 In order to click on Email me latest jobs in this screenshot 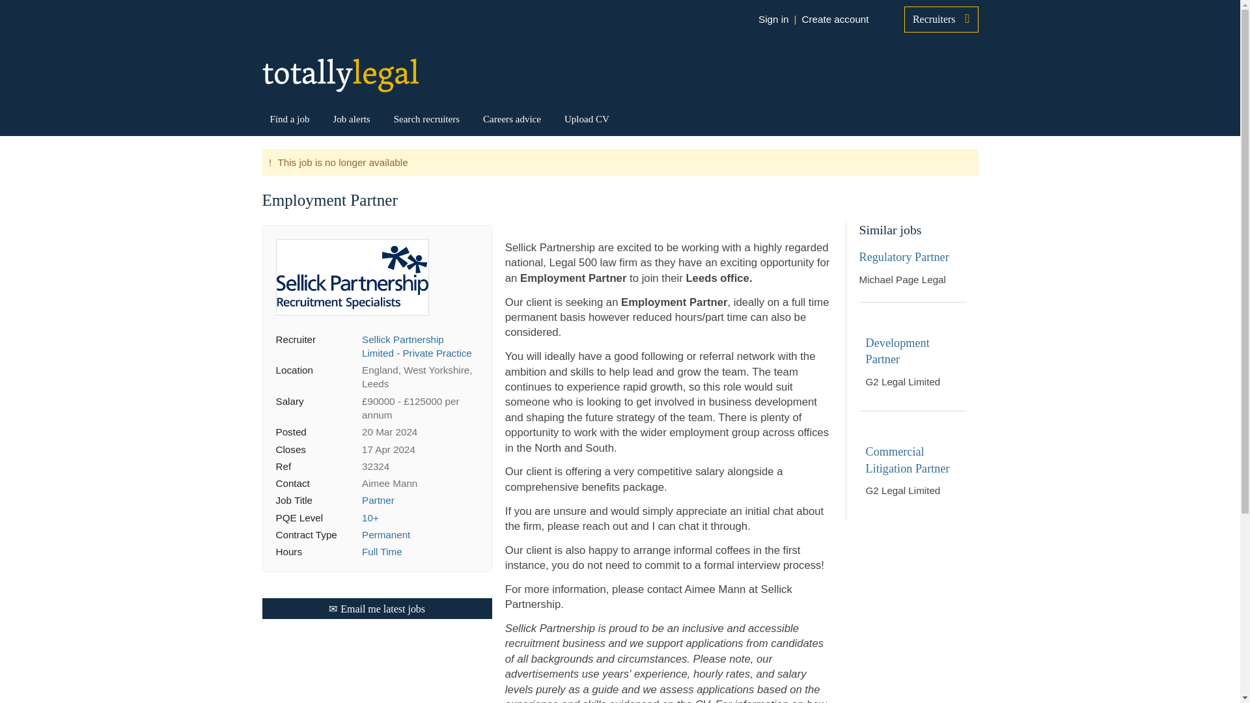, I will do `click(376, 609)`.